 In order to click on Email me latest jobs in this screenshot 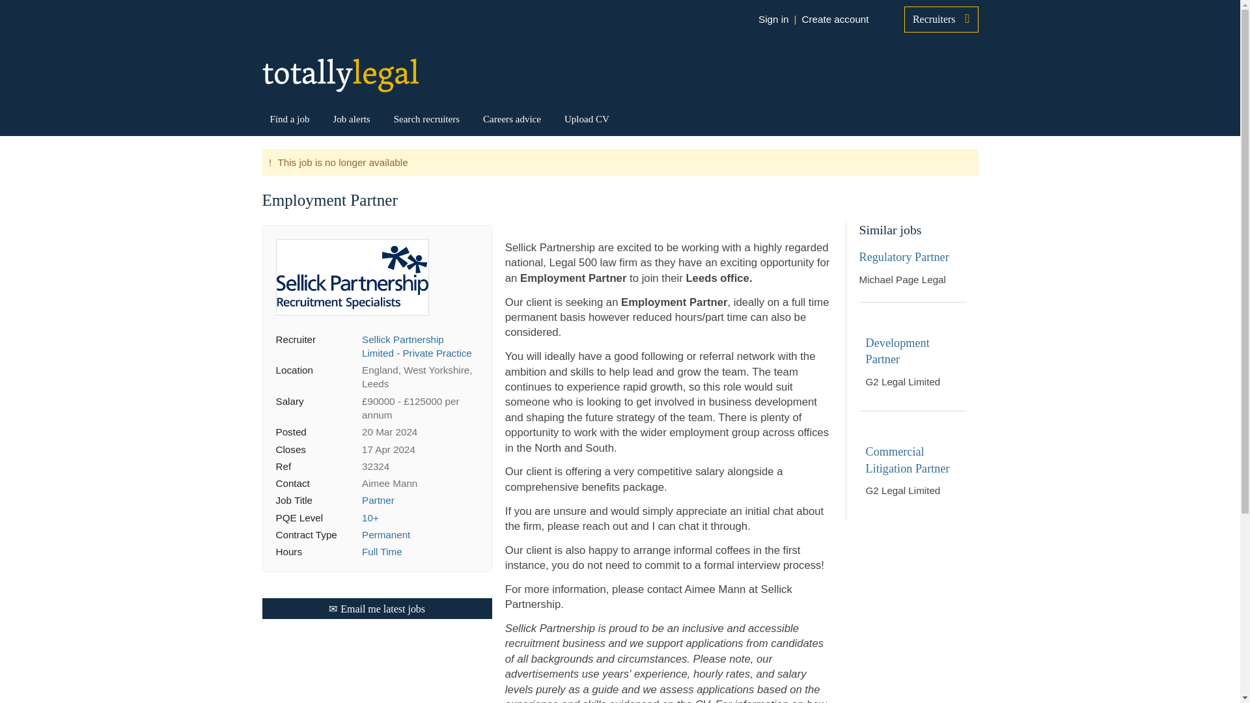, I will do `click(376, 609)`.